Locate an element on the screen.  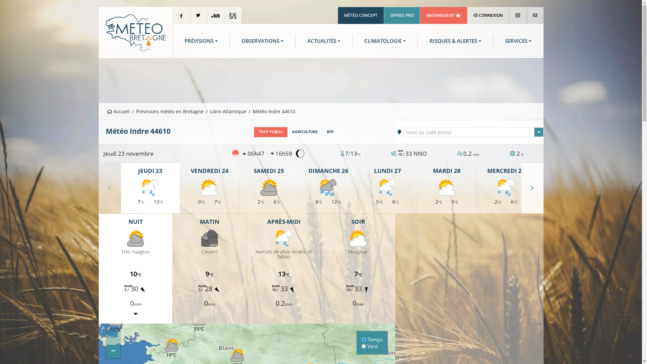
Loire-Atlantique is located at coordinates (228, 111).